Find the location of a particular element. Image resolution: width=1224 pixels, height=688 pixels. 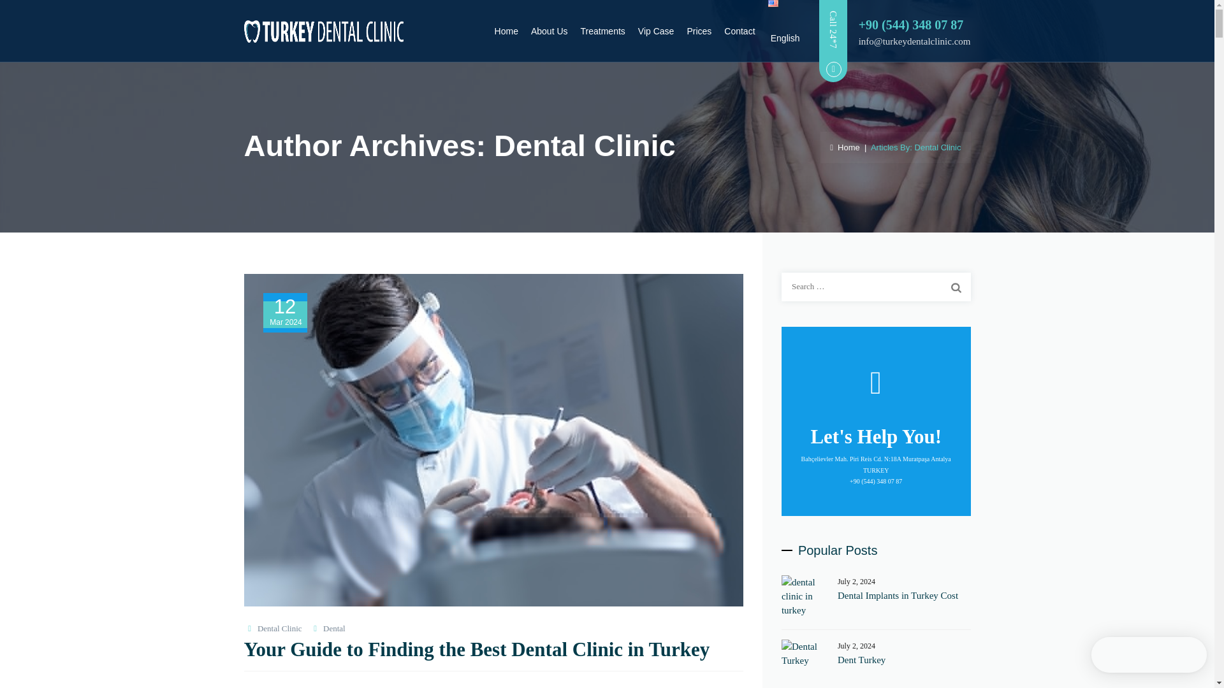

About Us is located at coordinates (550, 31).